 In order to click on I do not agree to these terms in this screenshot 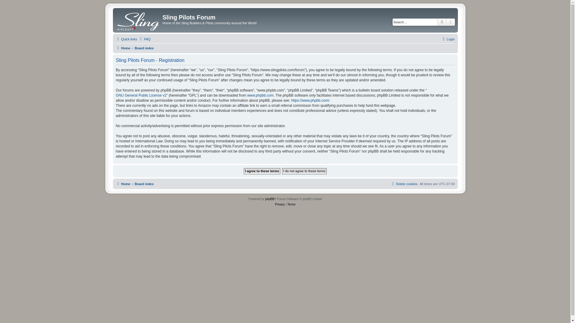, I will do `click(304, 171)`.